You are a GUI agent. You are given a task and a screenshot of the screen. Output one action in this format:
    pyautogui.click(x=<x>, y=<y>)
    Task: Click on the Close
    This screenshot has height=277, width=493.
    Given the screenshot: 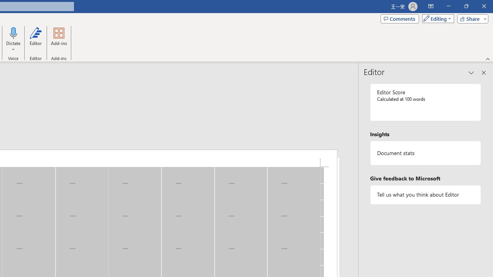 What is the action you would take?
    pyautogui.click(x=484, y=6)
    